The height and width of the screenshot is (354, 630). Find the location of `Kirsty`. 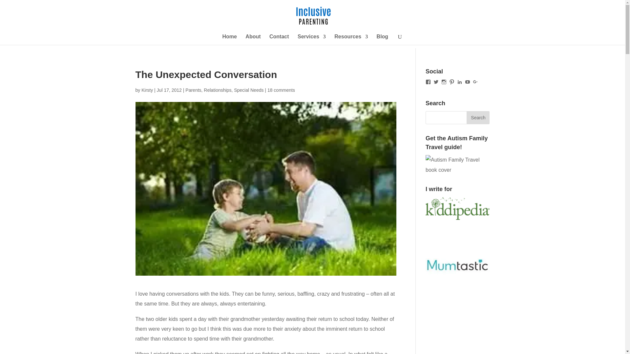

Kirsty is located at coordinates (147, 90).